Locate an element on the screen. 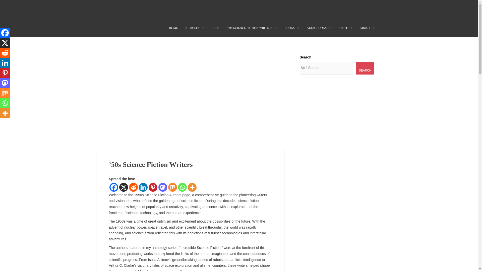  Linkedin is located at coordinates (143, 187).